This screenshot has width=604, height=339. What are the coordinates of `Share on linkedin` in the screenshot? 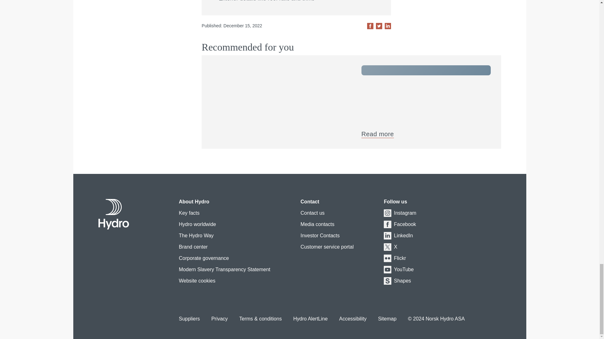 It's located at (388, 26).